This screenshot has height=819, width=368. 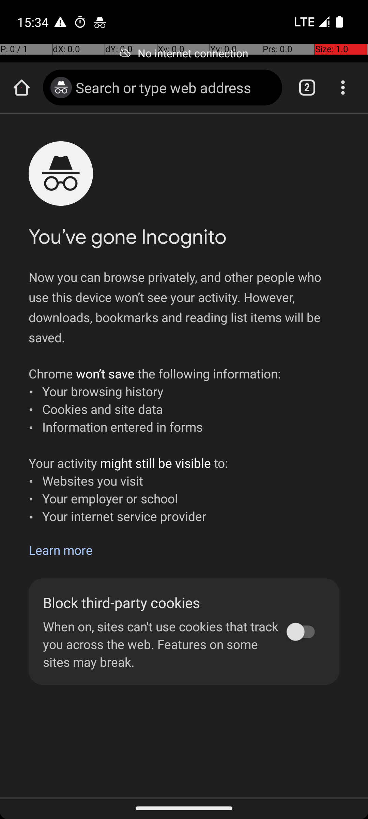 I want to click on You’ve gone Incognito, so click(x=127, y=237).